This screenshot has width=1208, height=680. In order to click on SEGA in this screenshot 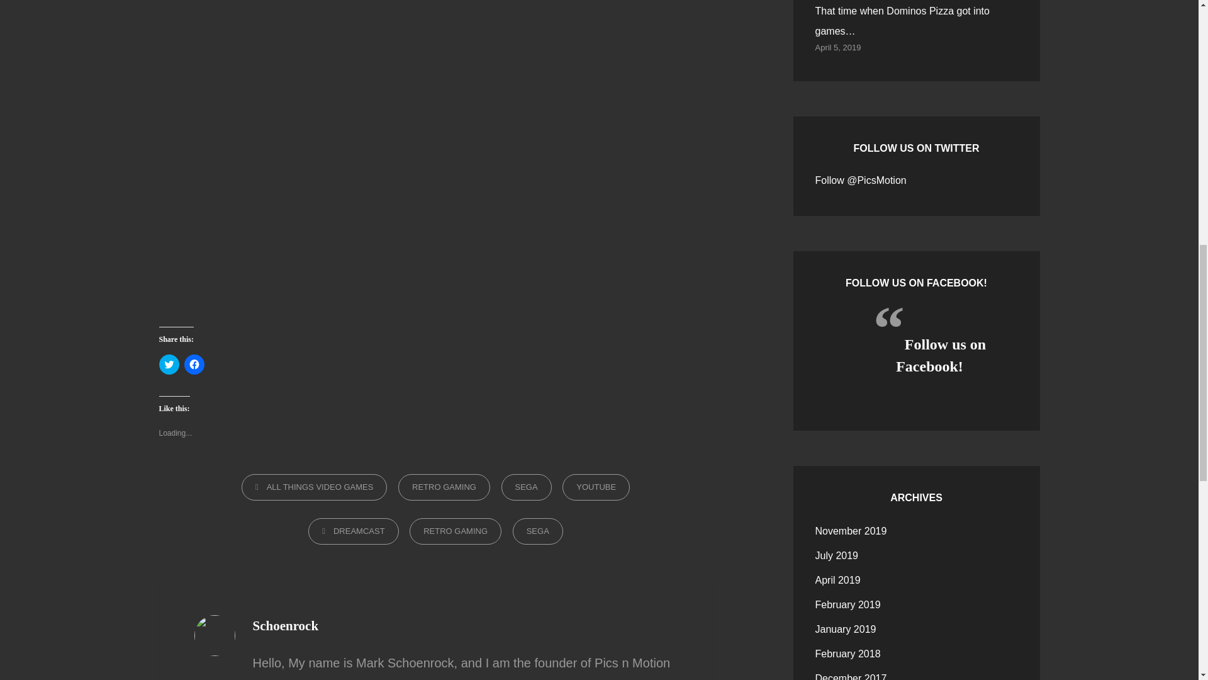, I will do `click(537, 531)`.